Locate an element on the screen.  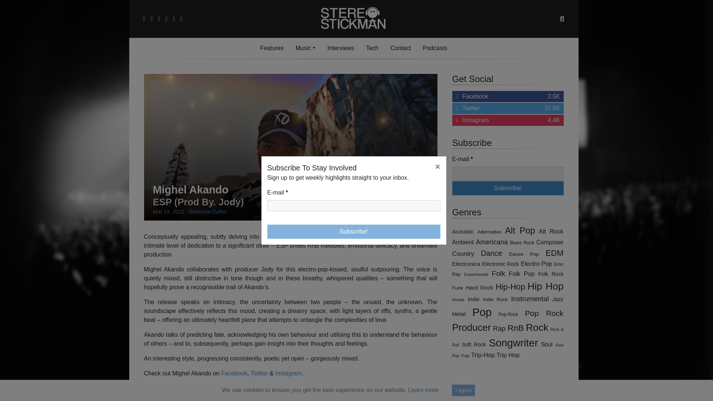
Twitter is located at coordinates (259, 373).